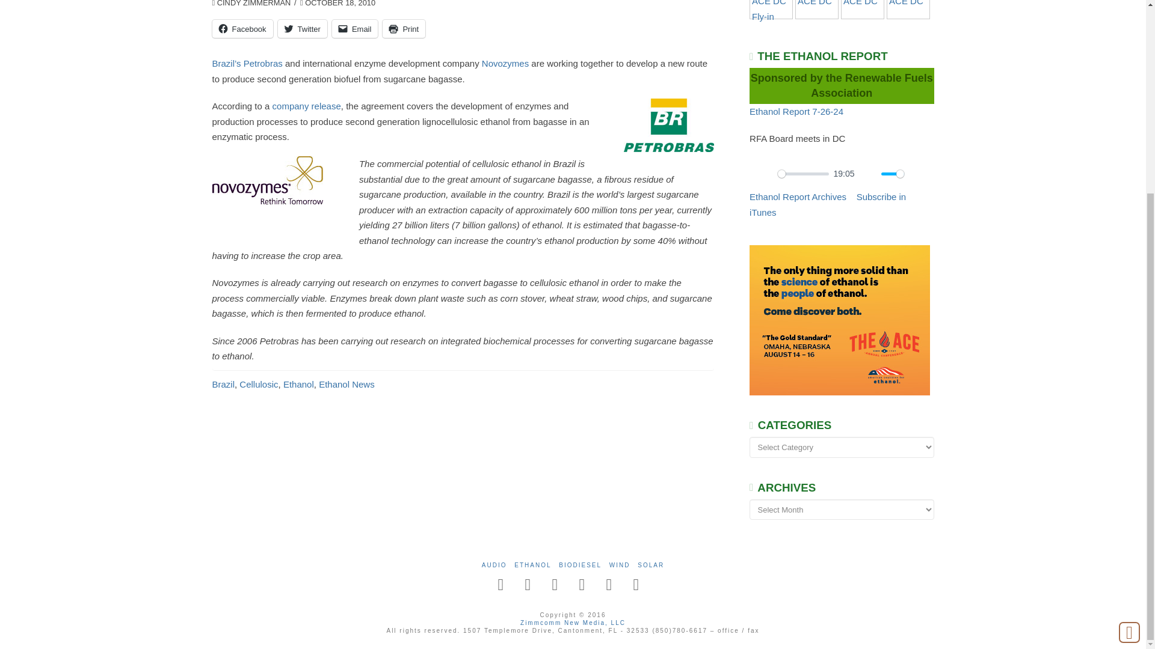 The image size is (1155, 649). What do you see at coordinates (223, 384) in the screenshot?
I see `Brazil` at bounding box center [223, 384].